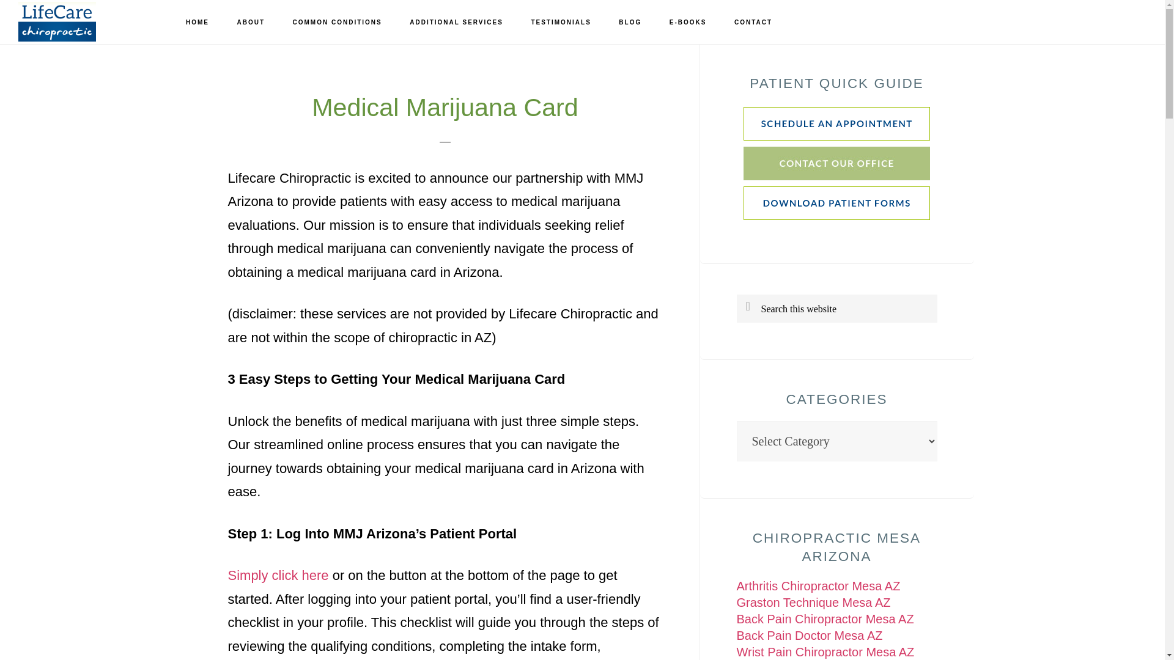  I want to click on Back Pain Chiropractor Mesa AZ, so click(824, 618).